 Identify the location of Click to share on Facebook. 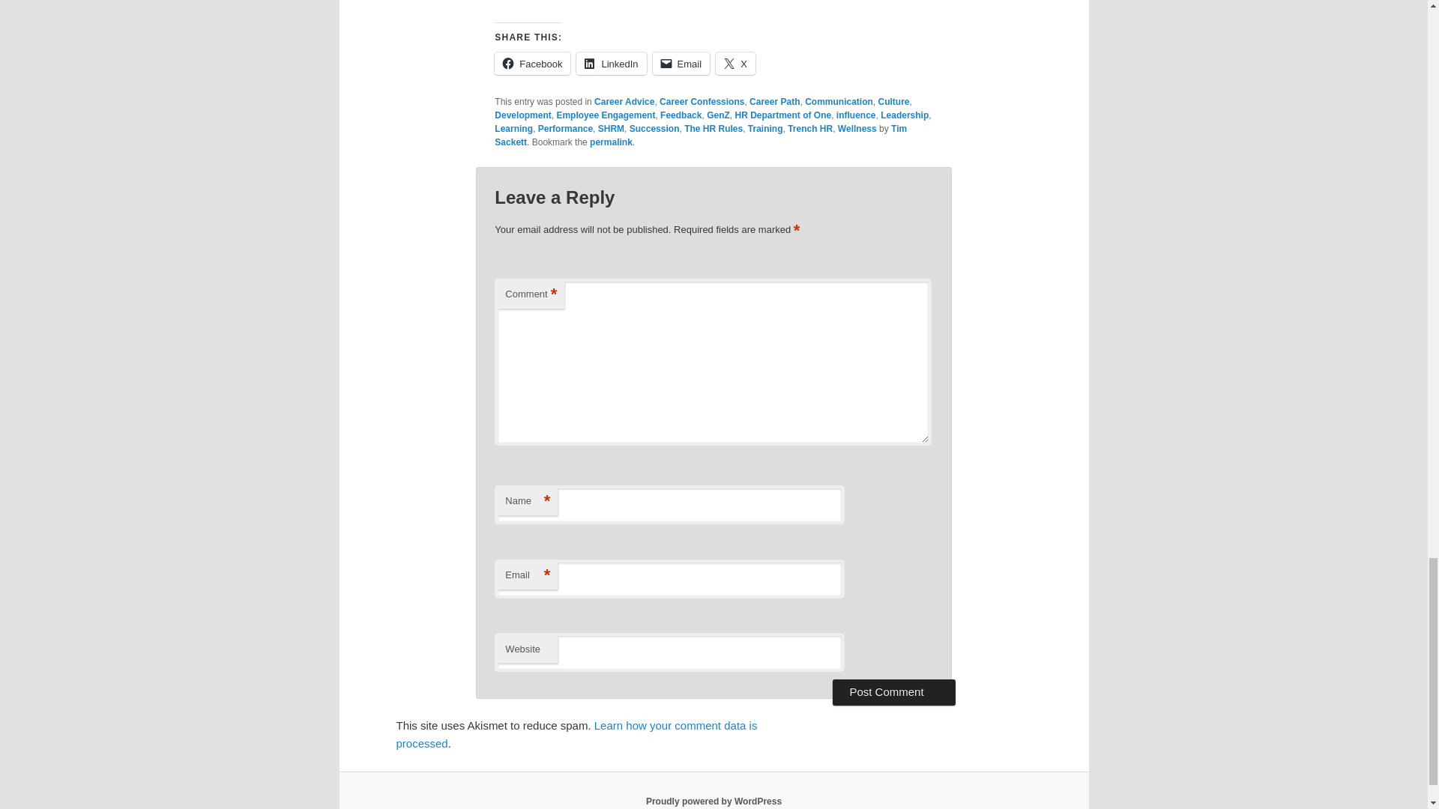
(532, 64).